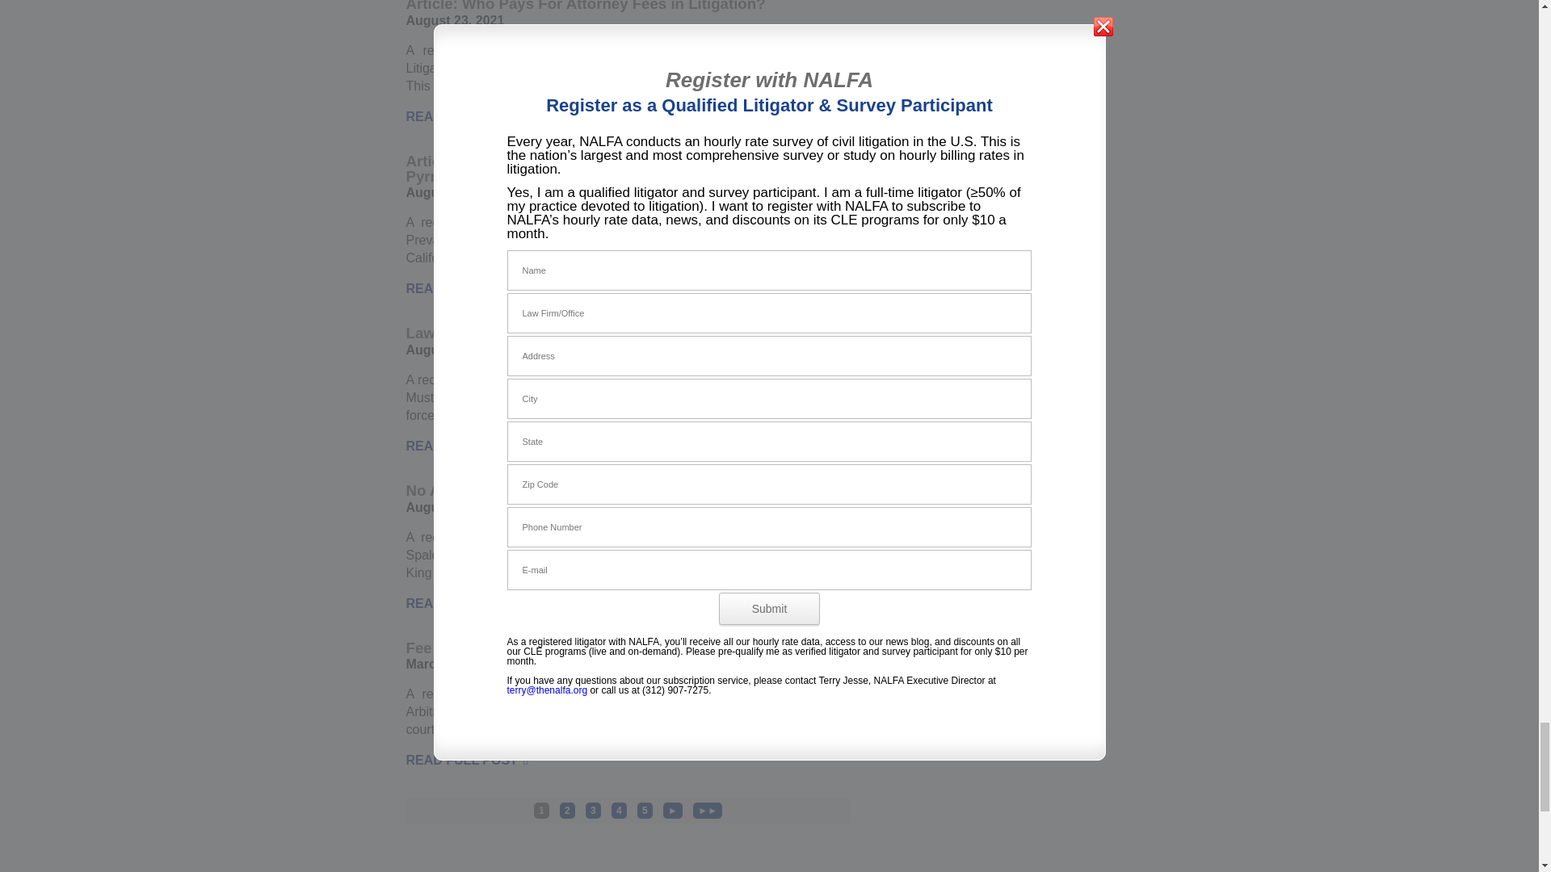 Image resolution: width=1551 pixels, height=872 pixels. I want to click on 1, so click(541, 811).